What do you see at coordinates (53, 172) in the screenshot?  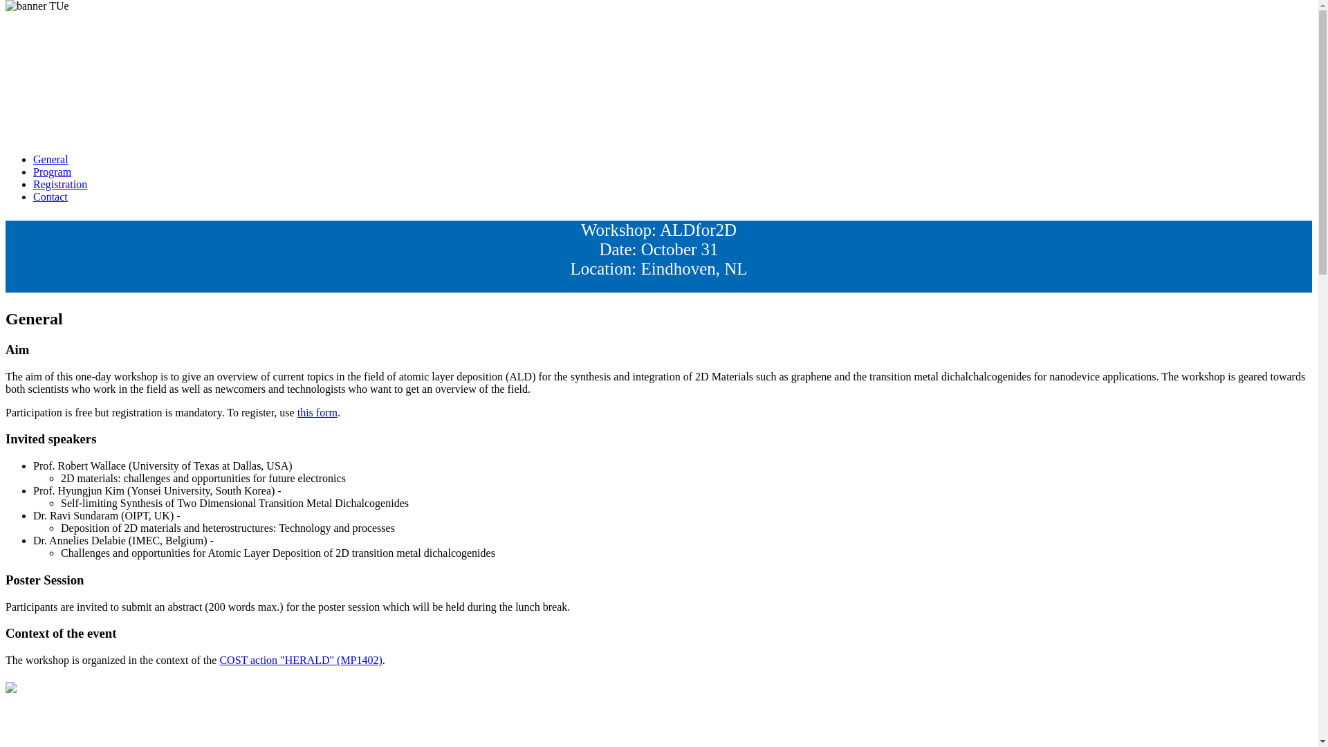 I see `Program` at bounding box center [53, 172].